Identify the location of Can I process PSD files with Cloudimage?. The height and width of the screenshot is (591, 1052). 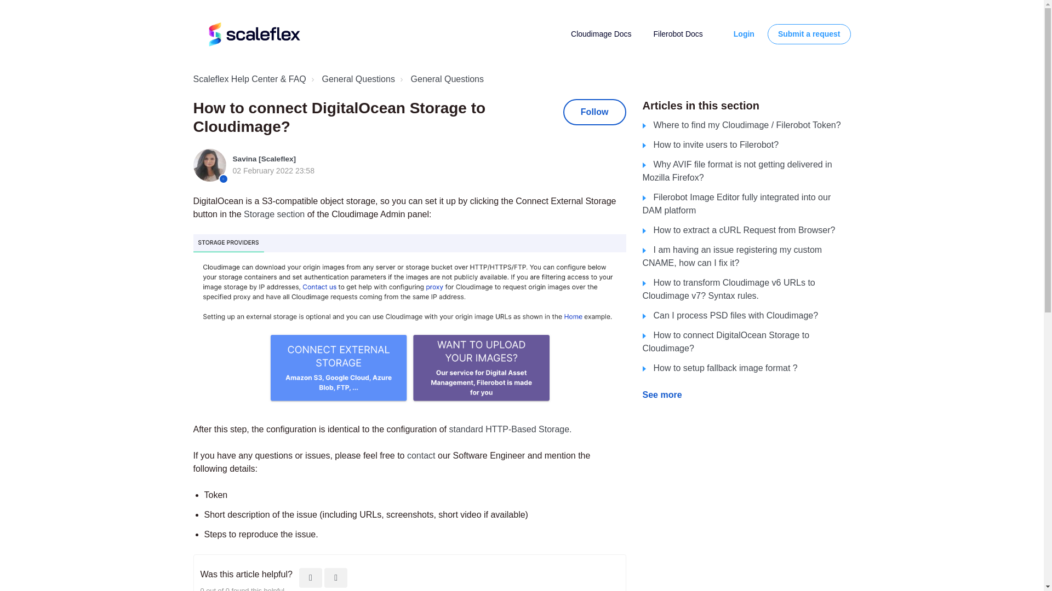
(730, 316).